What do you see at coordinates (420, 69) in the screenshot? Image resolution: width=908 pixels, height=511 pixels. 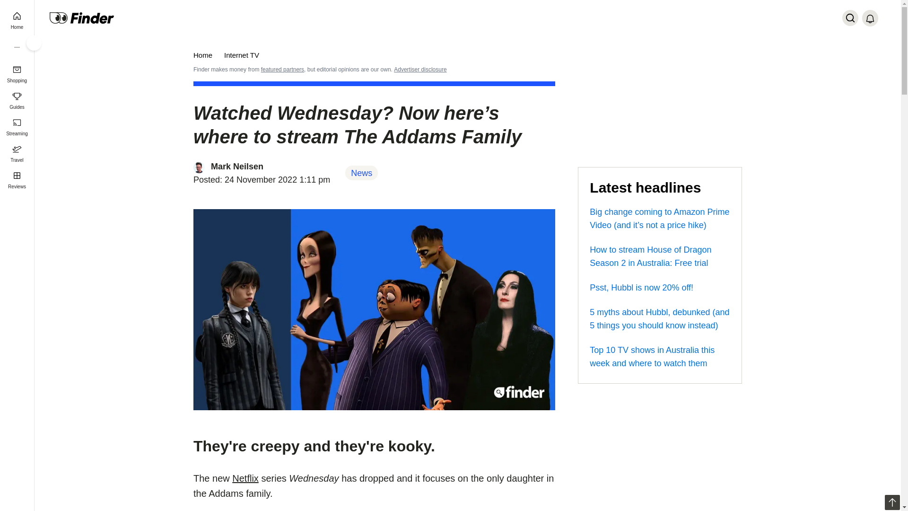 I see `Advertiser disclosure` at bounding box center [420, 69].